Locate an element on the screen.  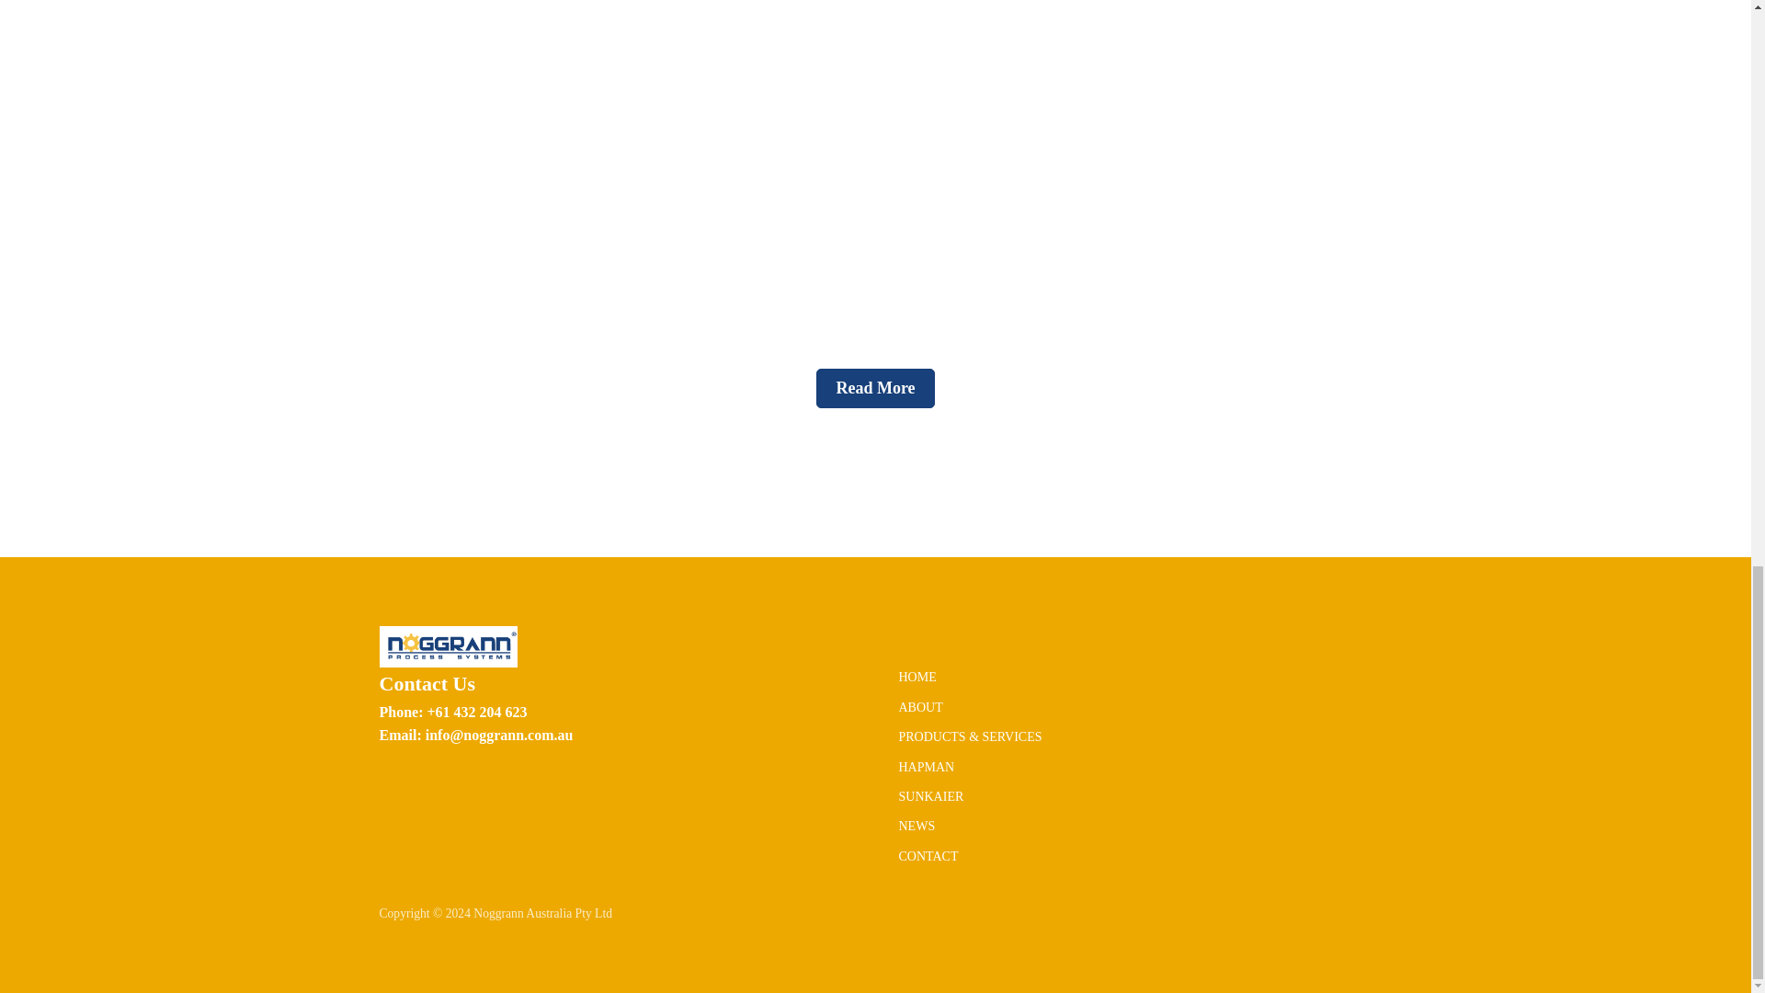
Hapman's Bag Dump Stations is located at coordinates (874, 164).